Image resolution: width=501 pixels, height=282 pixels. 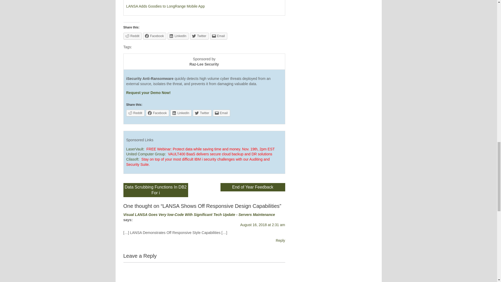 I want to click on Click to share on Twitter, so click(x=202, y=113).